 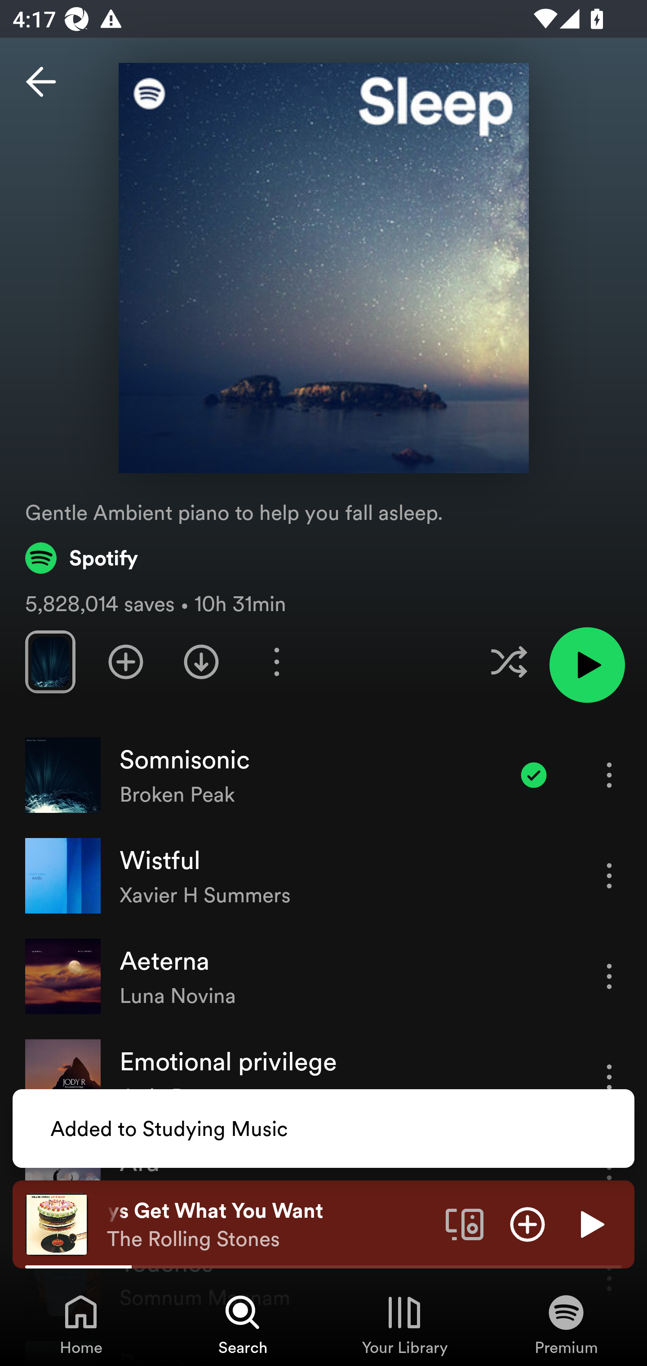 What do you see at coordinates (404, 1324) in the screenshot?
I see `Your Library, Tab 3 of 4 Your Library Your Library` at bounding box center [404, 1324].